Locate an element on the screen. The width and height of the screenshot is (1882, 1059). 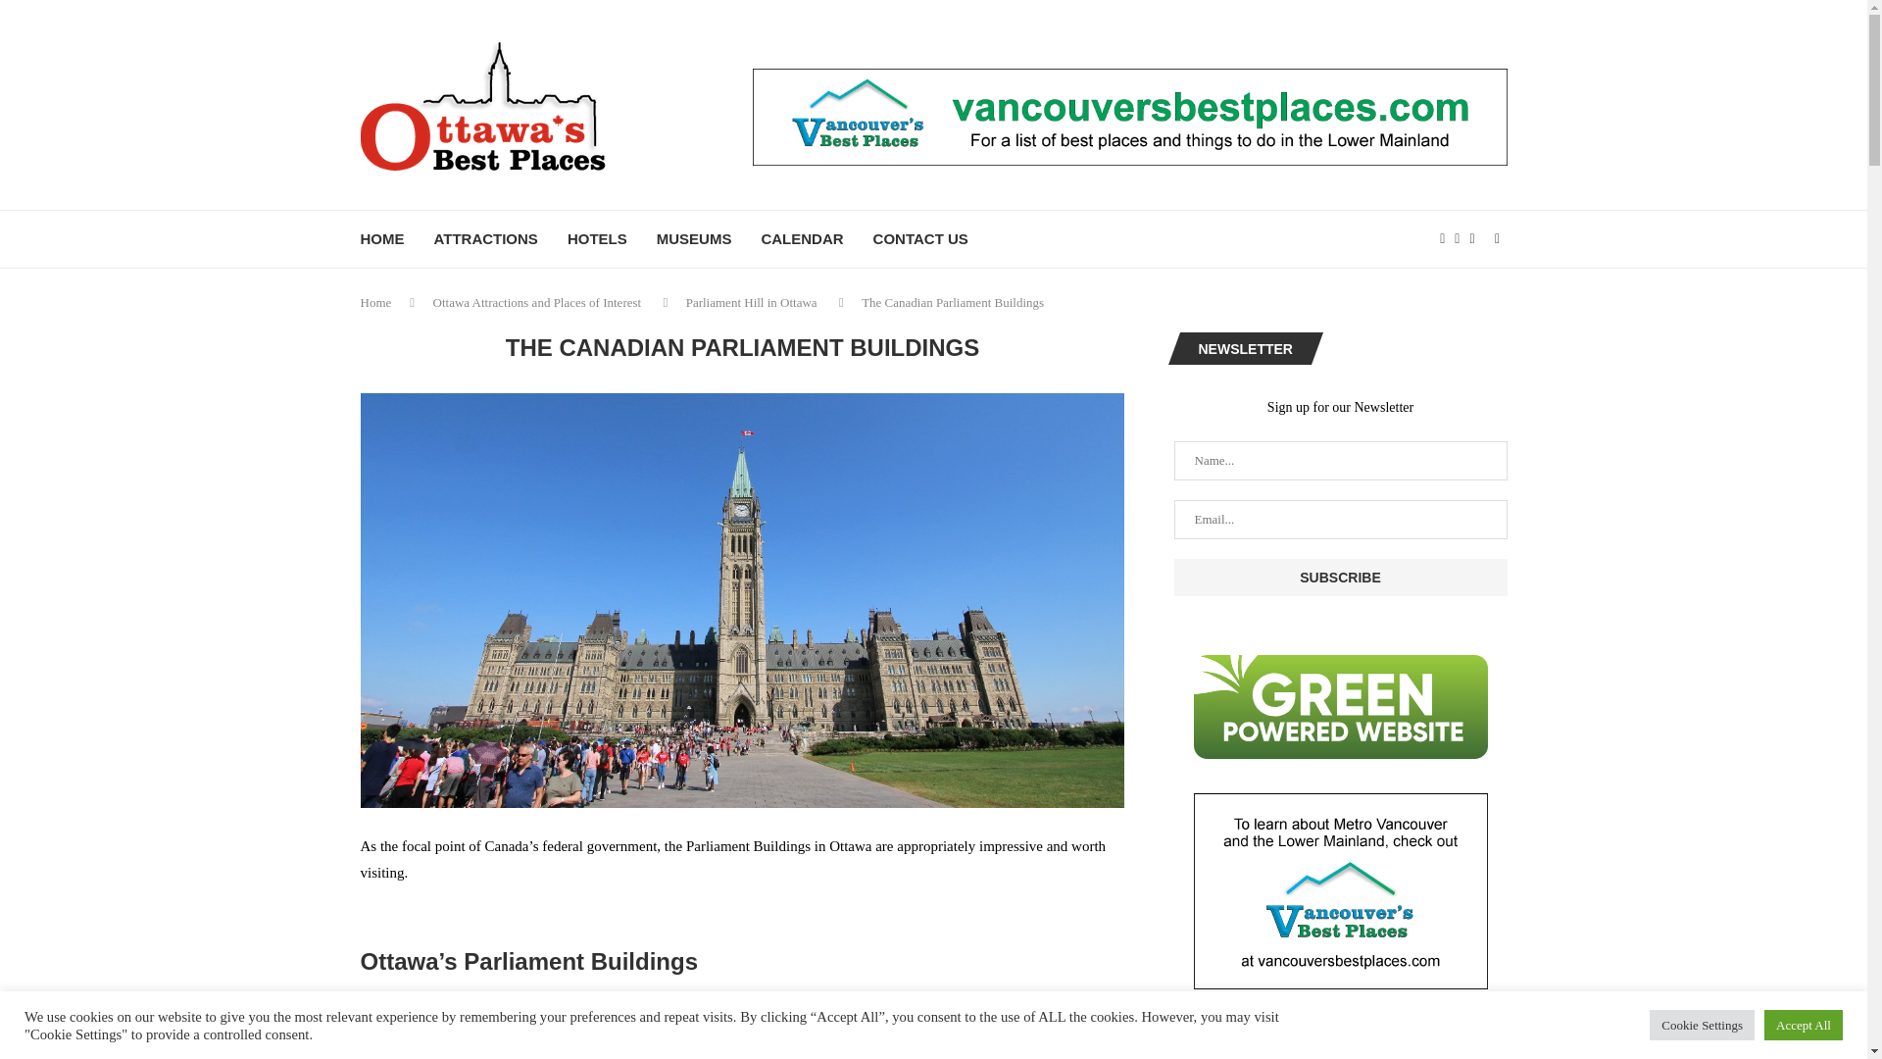
CALENDAR is located at coordinates (802, 239).